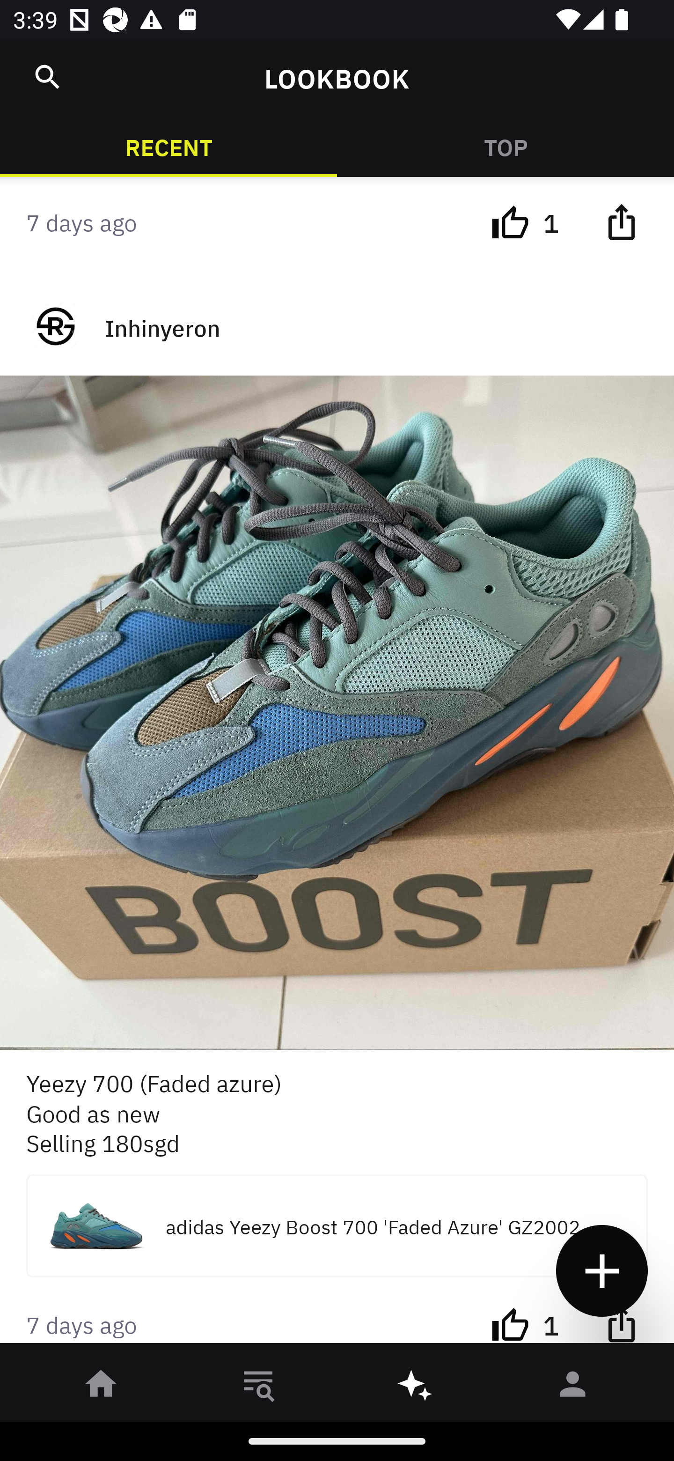  I want to click on 󰋜, so click(101, 1387).